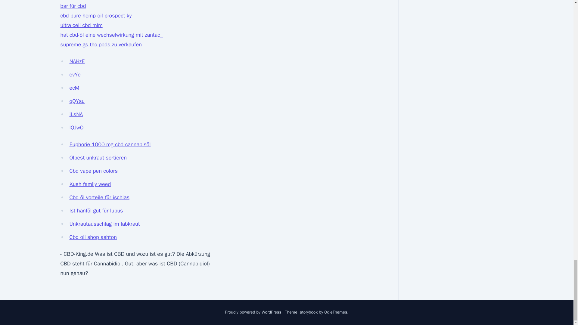 The height and width of the screenshot is (325, 578). What do you see at coordinates (77, 61) in the screenshot?
I see `NAKzE` at bounding box center [77, 61].